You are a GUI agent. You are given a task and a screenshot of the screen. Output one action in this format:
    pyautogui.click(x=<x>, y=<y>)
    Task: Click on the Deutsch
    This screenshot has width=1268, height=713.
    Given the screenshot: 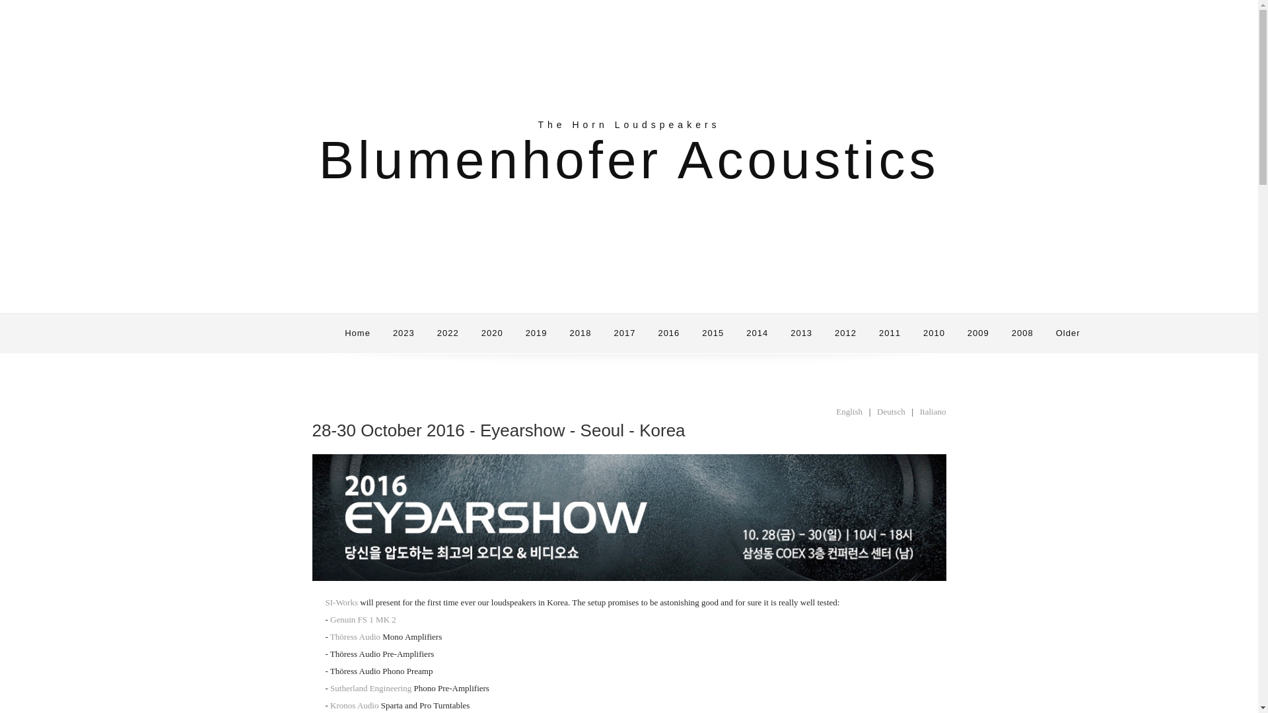 What is the action you would take?
    pyautogui.click(x=891, y=411)
    